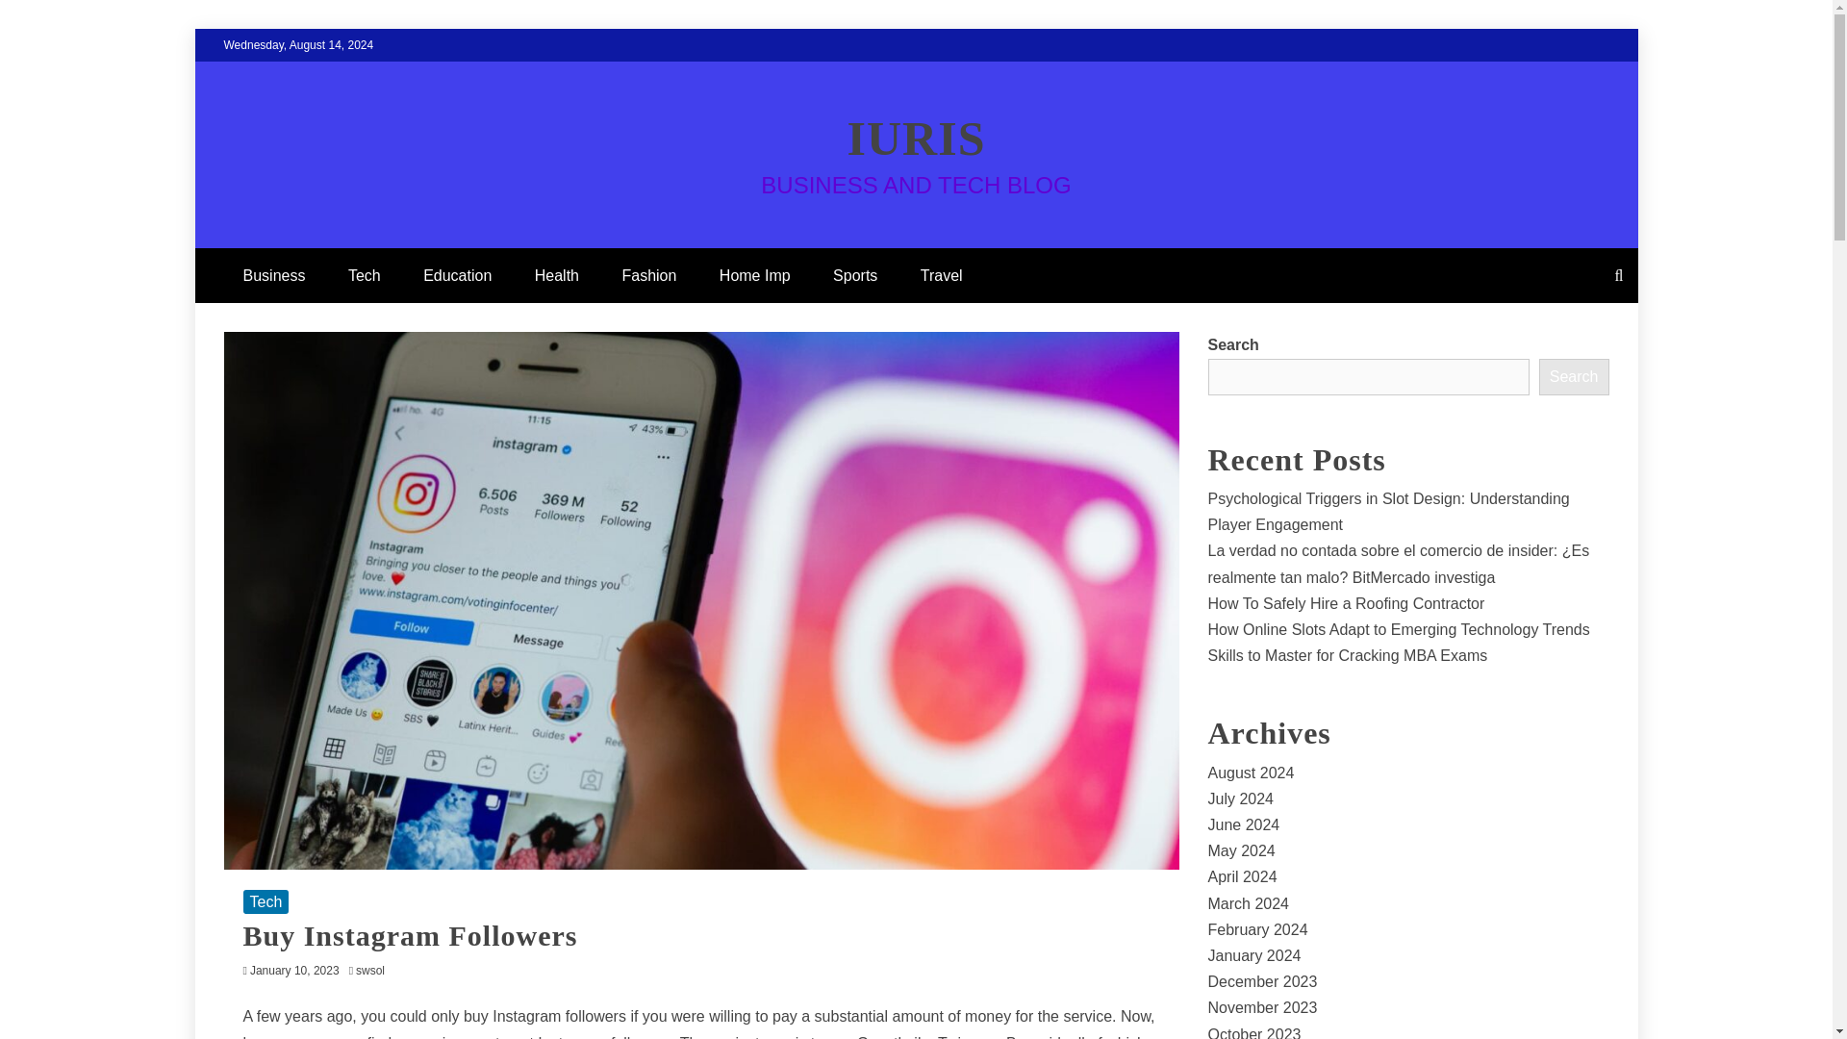  What do you see at coordinates (364, 275) in the screenshot?
I see `Tech` at bounding box center [364, 275].